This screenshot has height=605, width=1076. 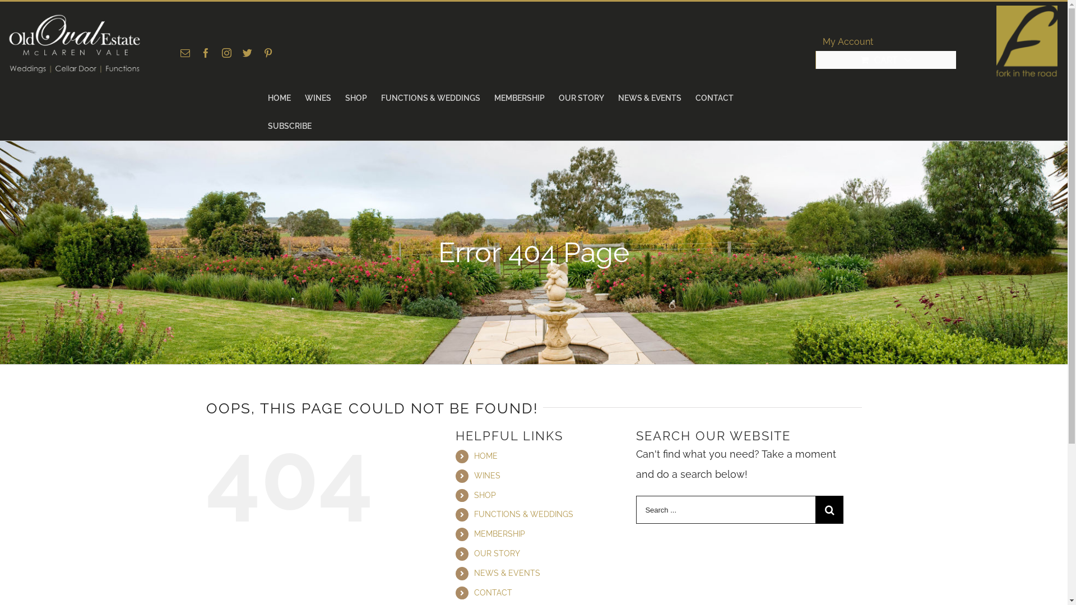 What do you see at coordinates (226, 53) in the screenshot?
I see `Instagram` at bounding box center [226, 53].